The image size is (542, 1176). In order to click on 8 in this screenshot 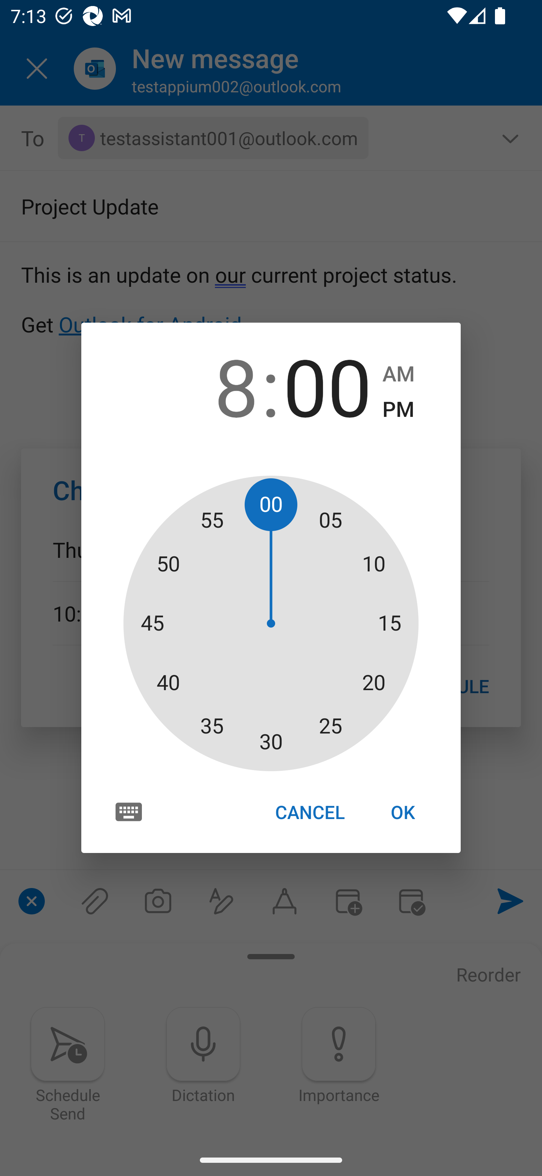, I will do `click(214, 385)`.